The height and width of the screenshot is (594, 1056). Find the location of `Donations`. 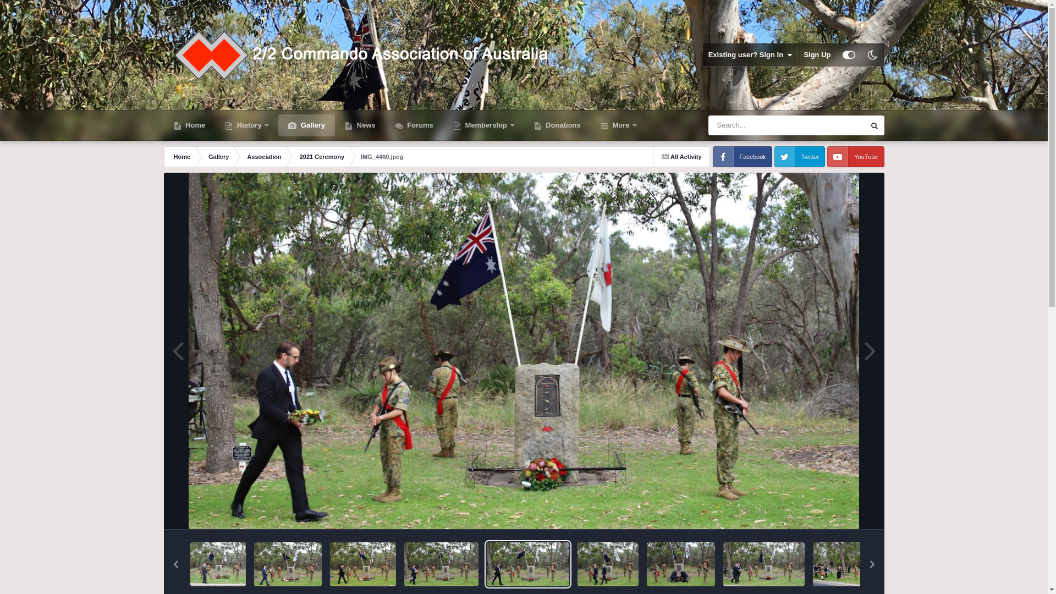

Donations is located at coordinates (558, 125).